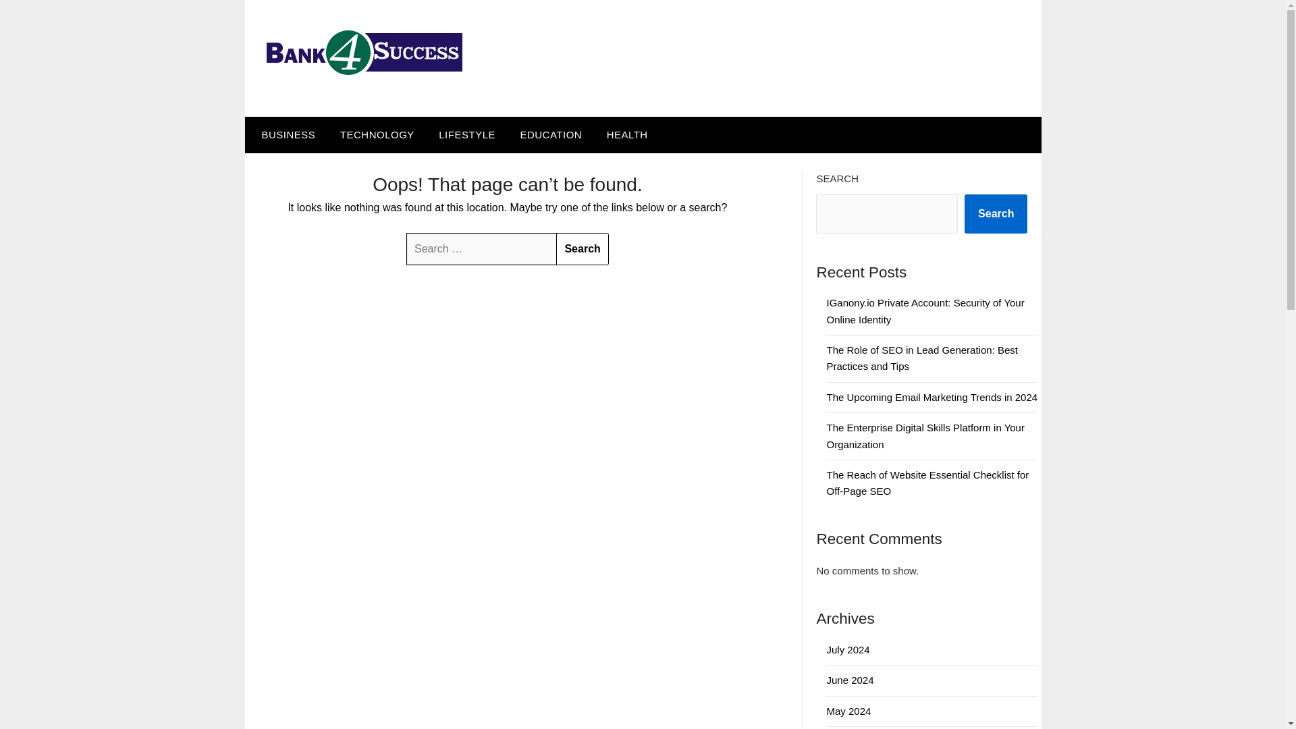 This screenshot has width=1296, height=729. Describe the element at coordinates (848, 711) in the screenshot. I see `May 2024` at that location.